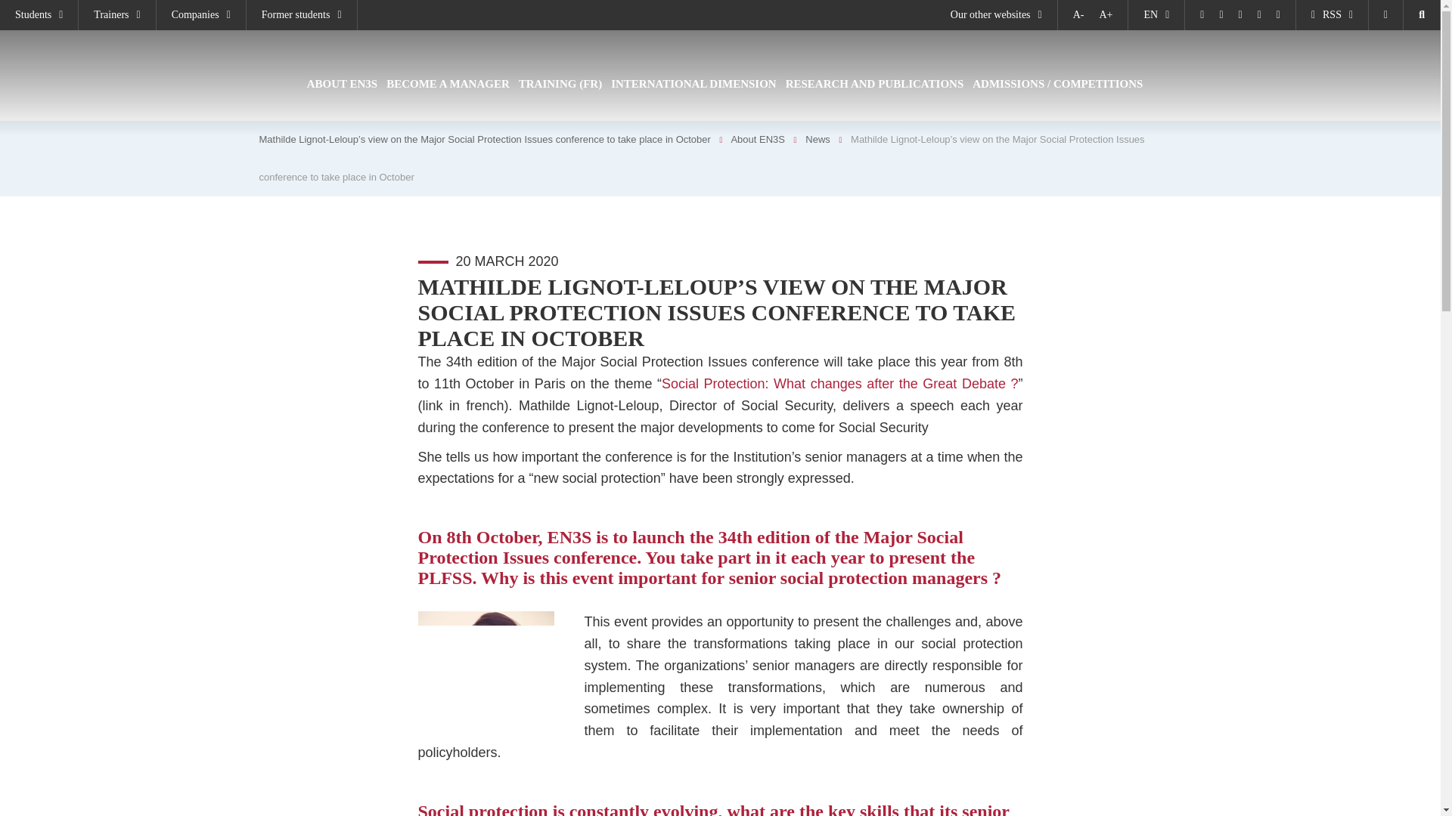 This screenshot has height=816, width=1452. Describe the element at coordinates (302, 15) in the screenshot. I see `Former students` at that location.